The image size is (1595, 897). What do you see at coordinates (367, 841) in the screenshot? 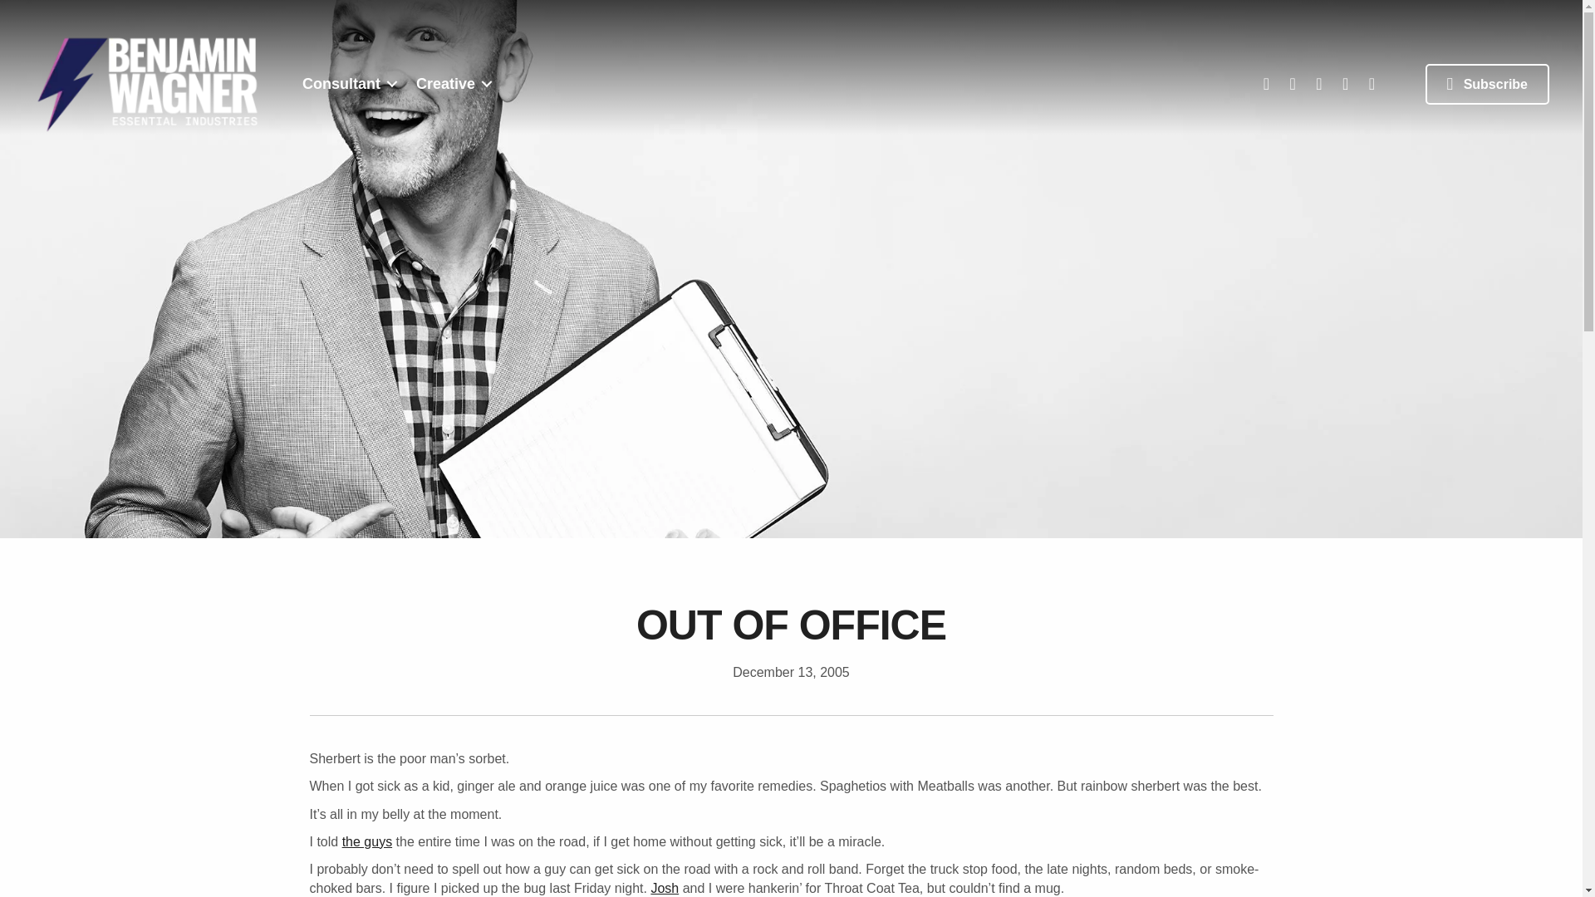
I see `the guys` at bounding box center [367, 841].